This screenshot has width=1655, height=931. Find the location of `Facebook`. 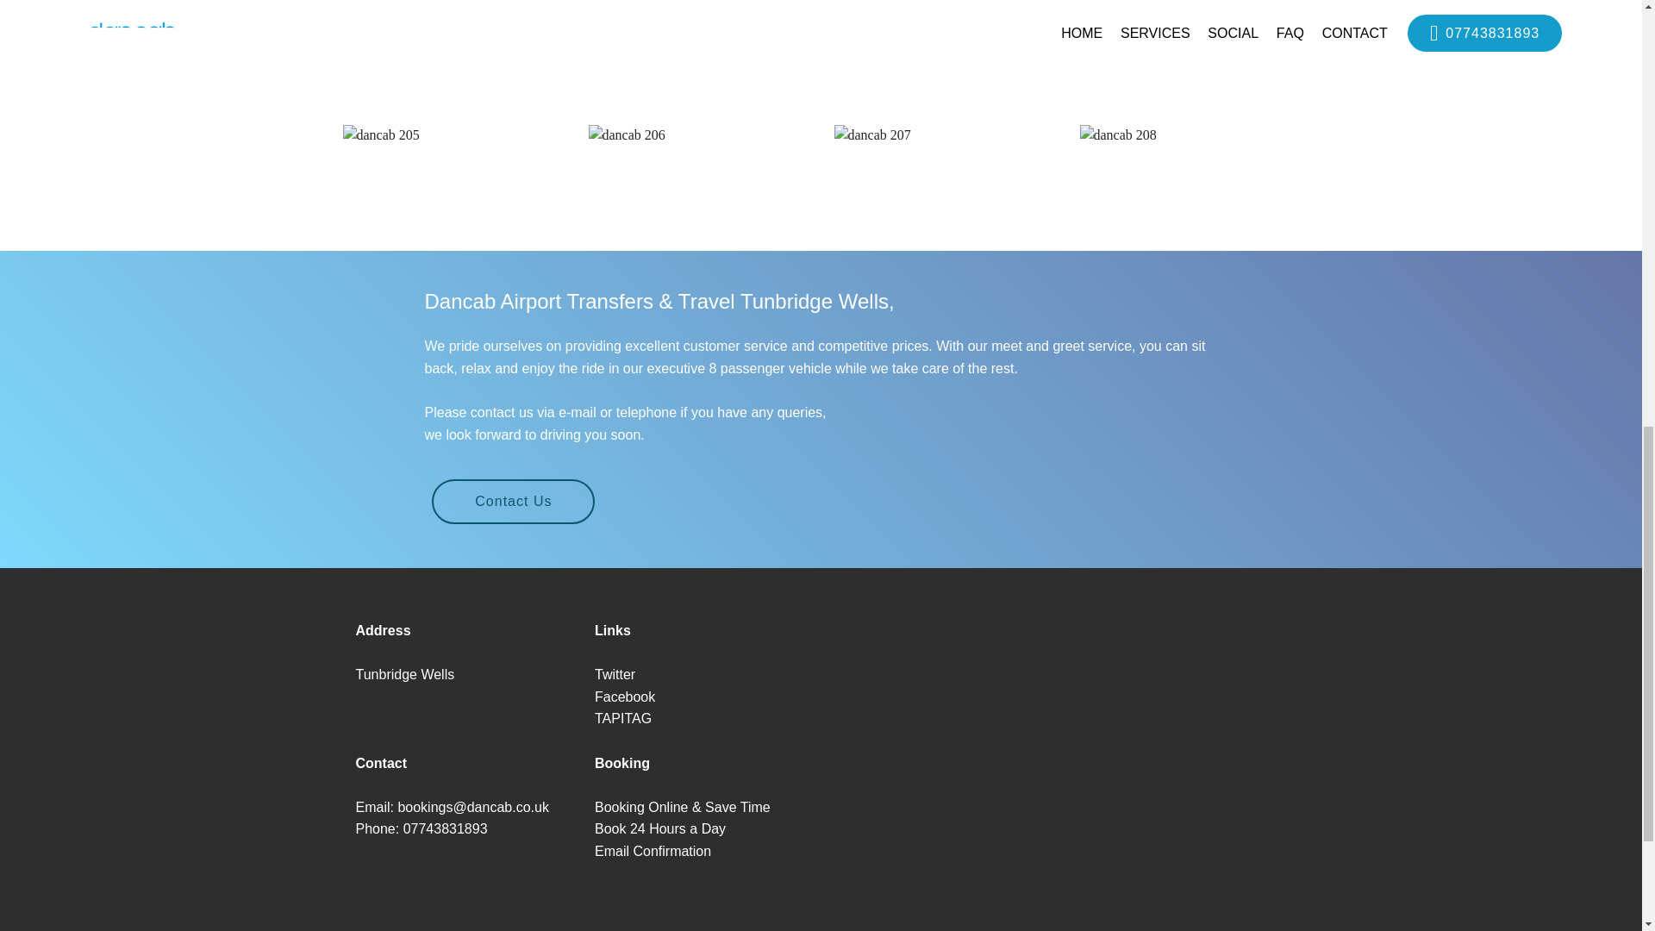

Facebook is located at coordinates (624, 697).